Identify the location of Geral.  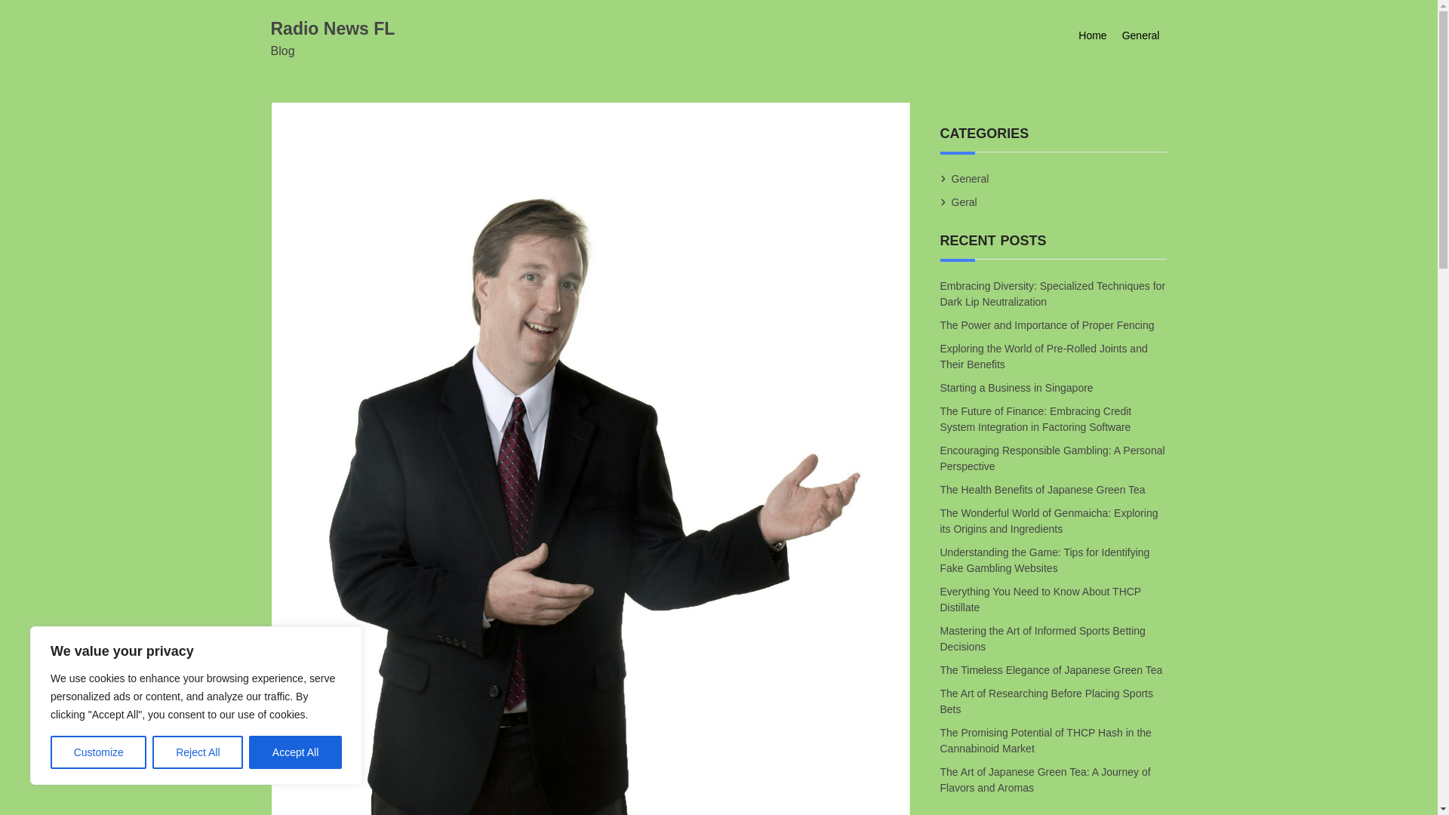
(964, 202).